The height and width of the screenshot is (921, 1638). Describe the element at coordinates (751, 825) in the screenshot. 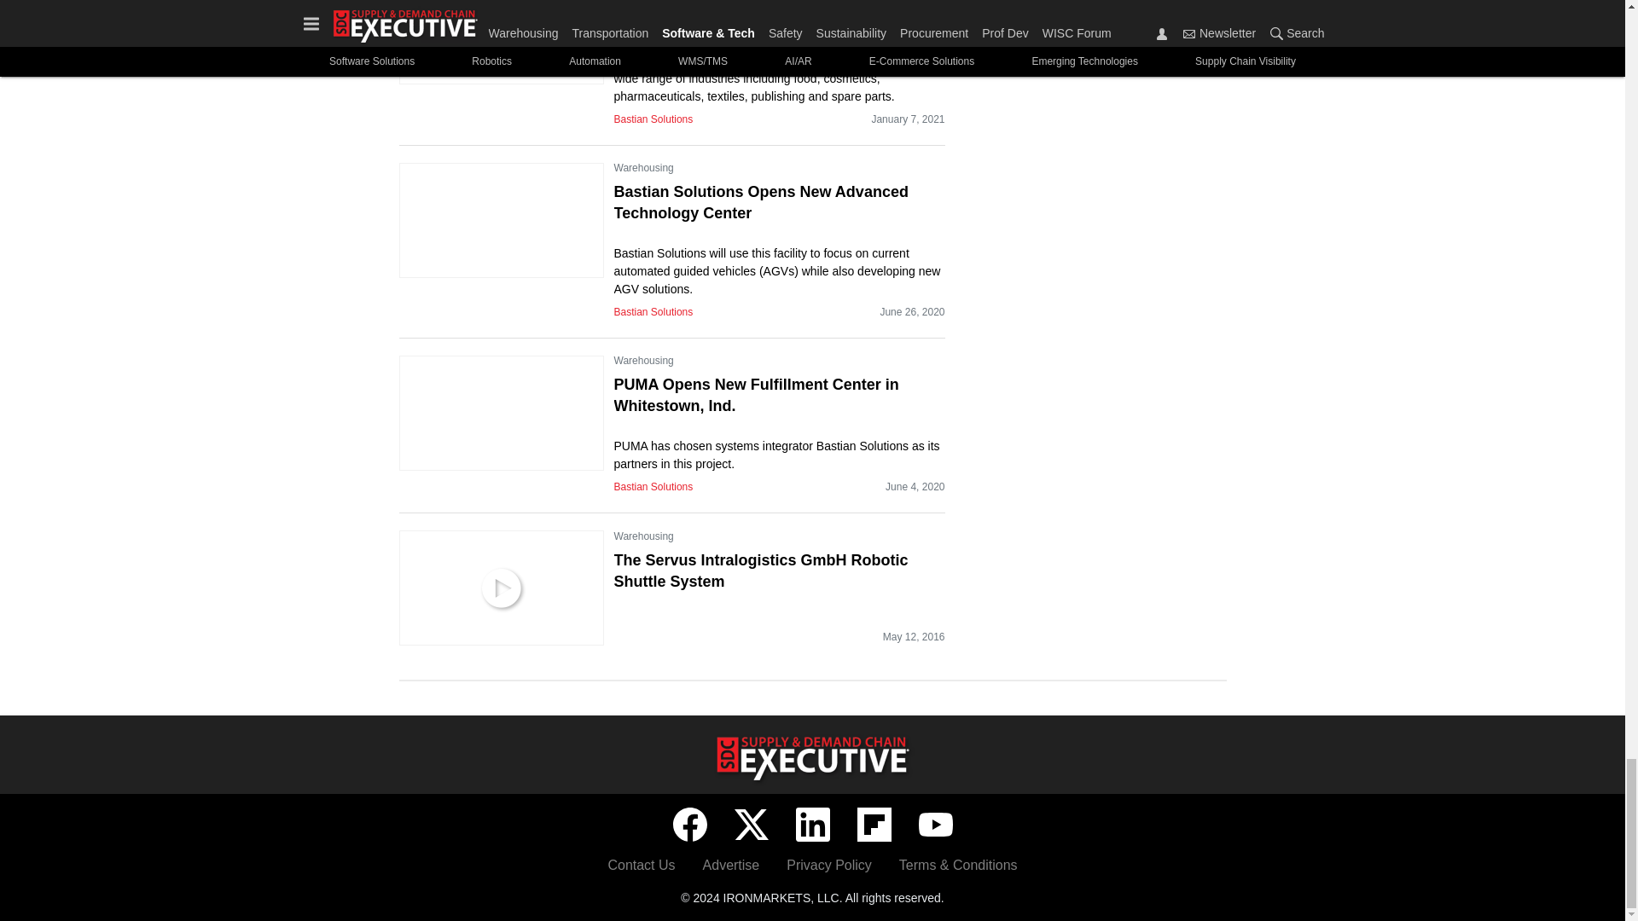

I see `Twitter X icon` at that location.